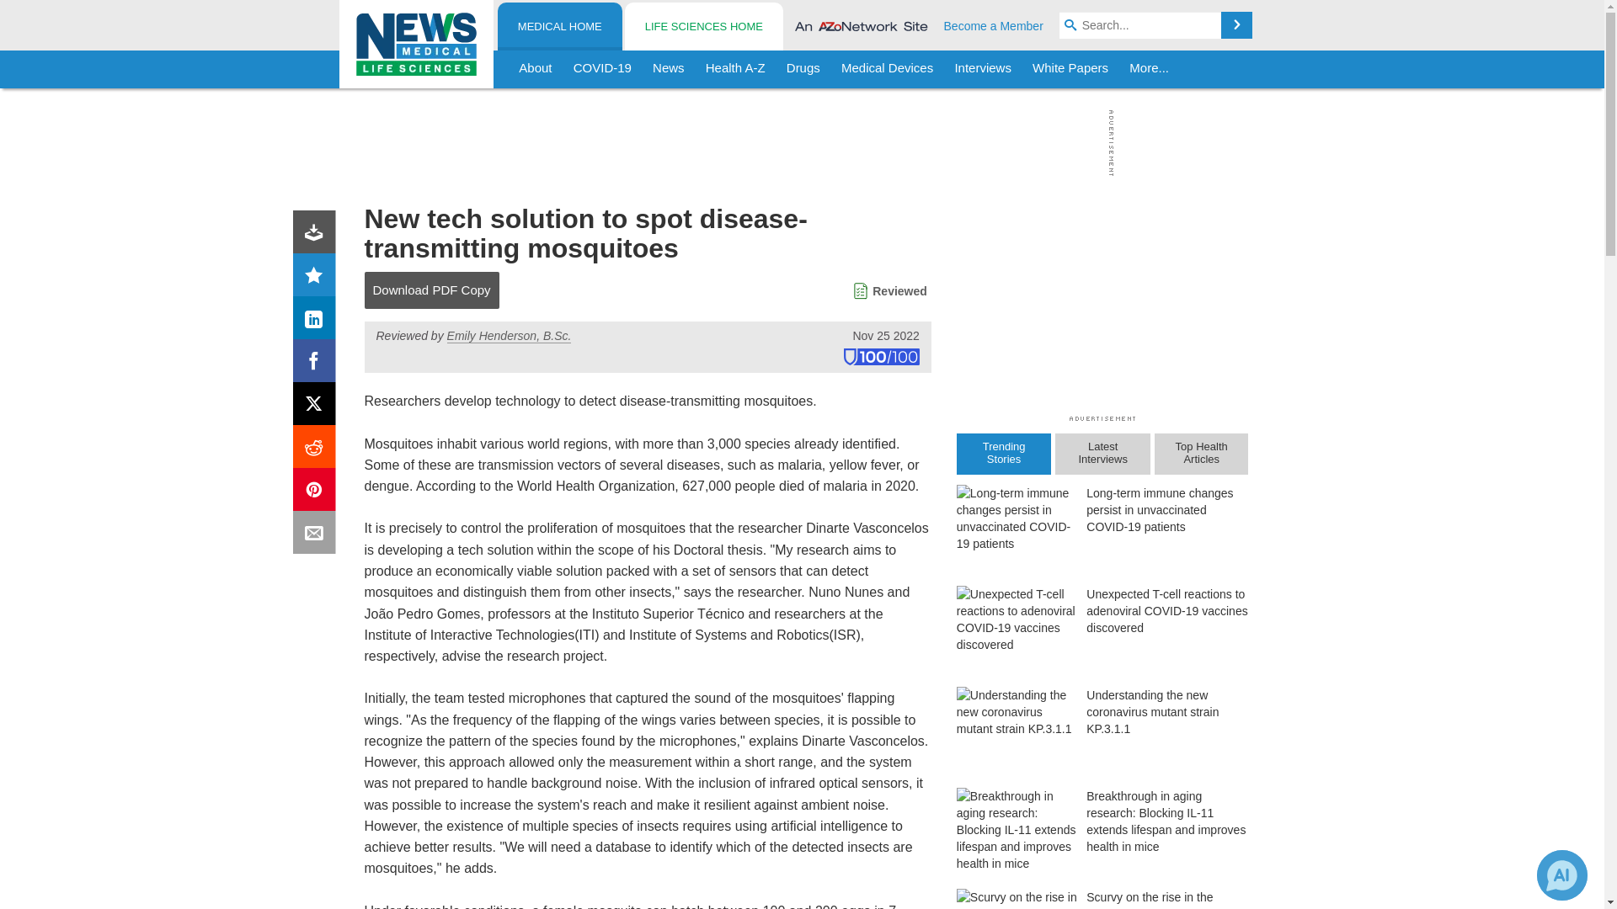 This screenshot has width=1617, height=909. Describe the element at coordinates (1070, 69) in the screenshot. I see `White Papers` at that location.